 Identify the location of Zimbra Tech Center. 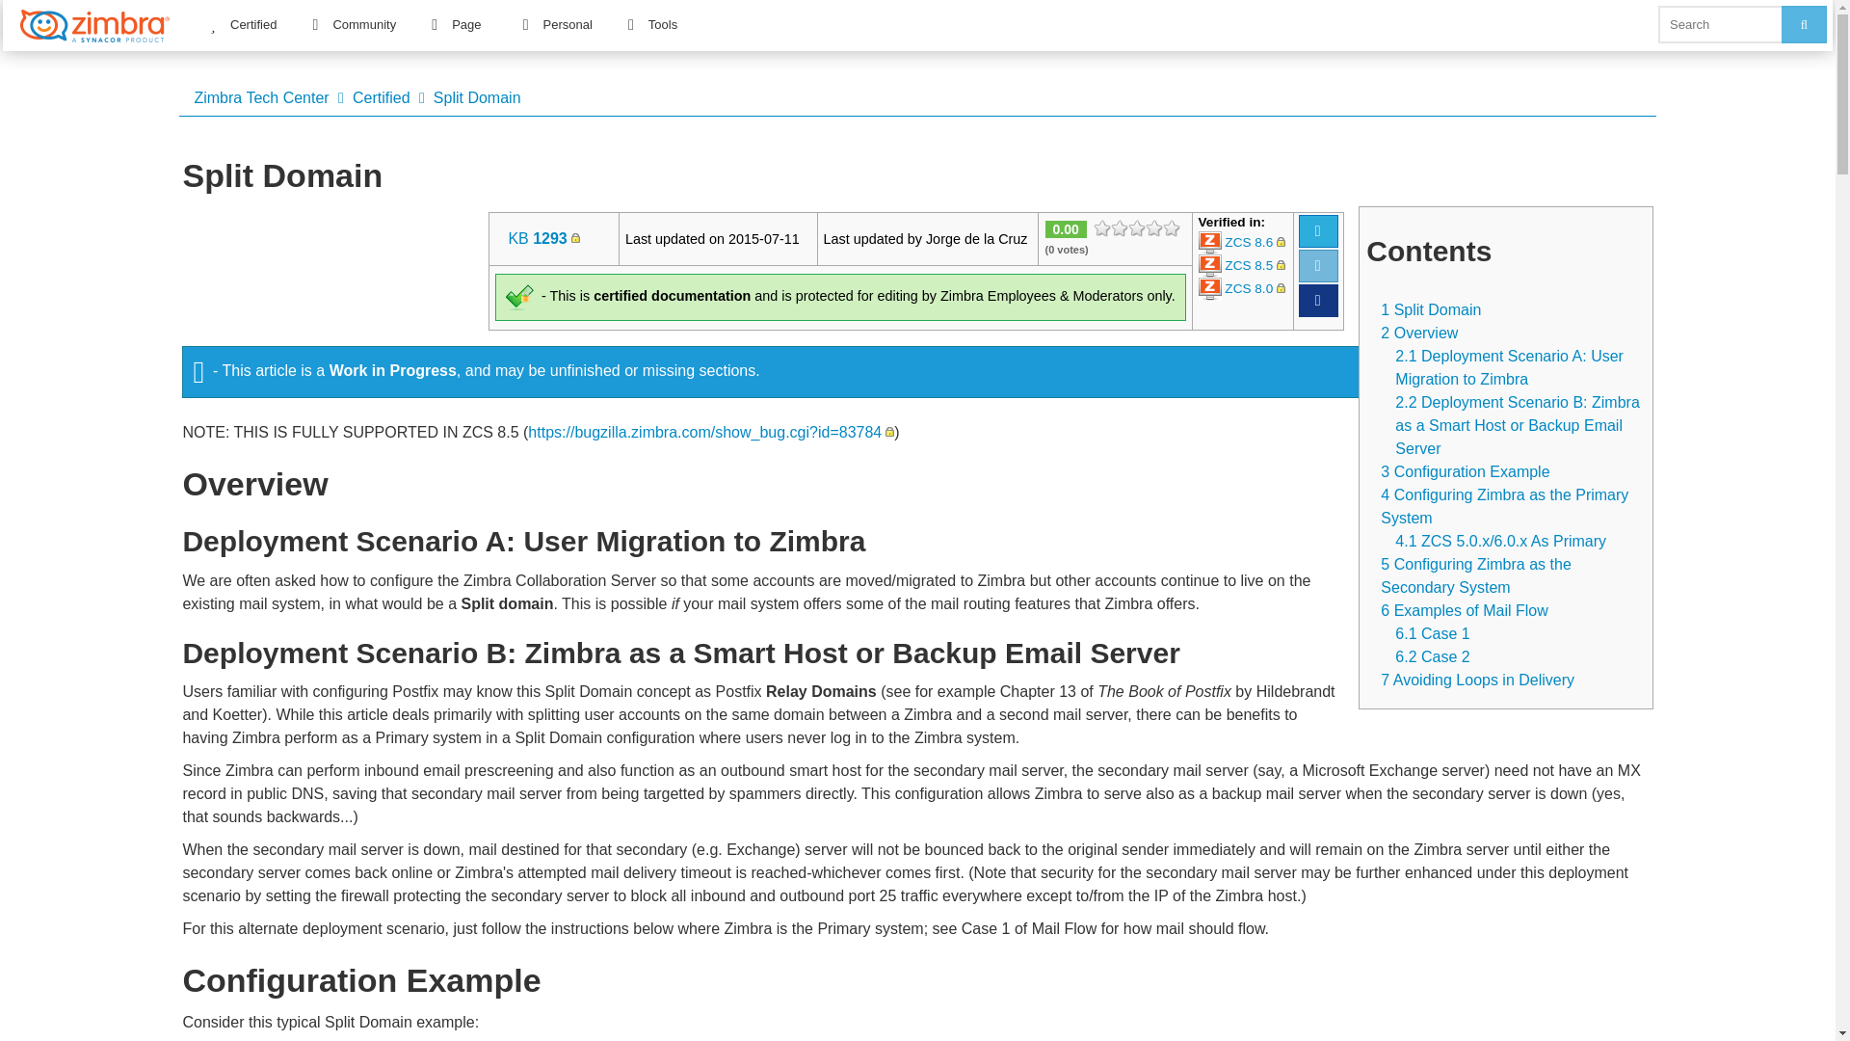
(261, 97).